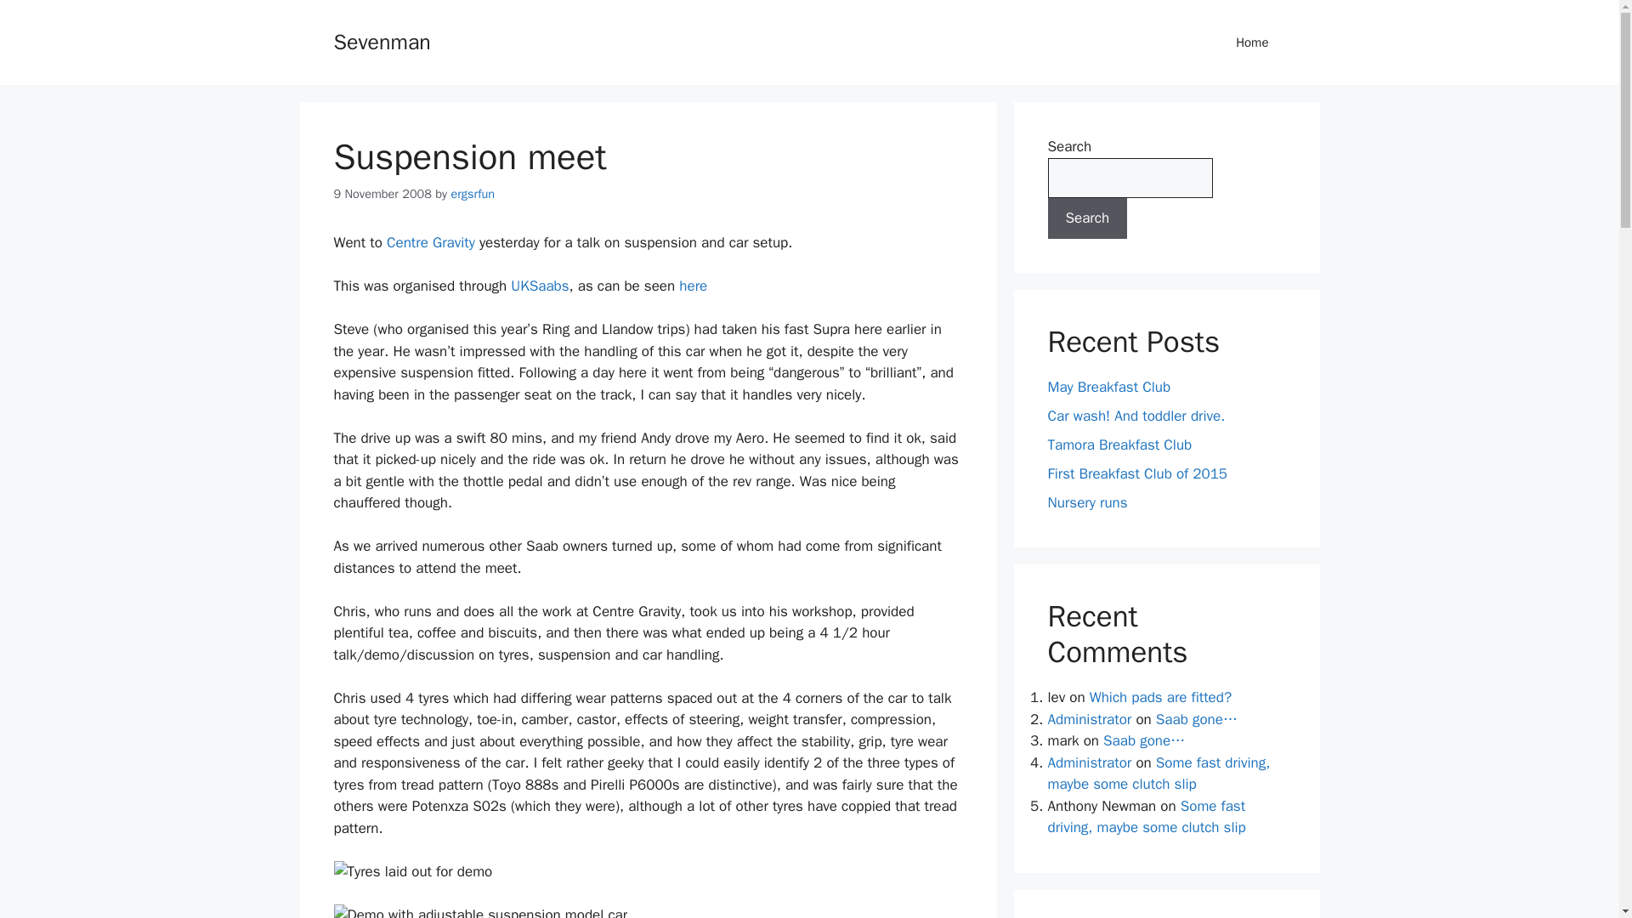 The height and width of the screenshot is (918, 1632). What do you see at coordinates (1089, 762) in the screenshot?
I see `Administrator` at bounding box center [1089, 762].